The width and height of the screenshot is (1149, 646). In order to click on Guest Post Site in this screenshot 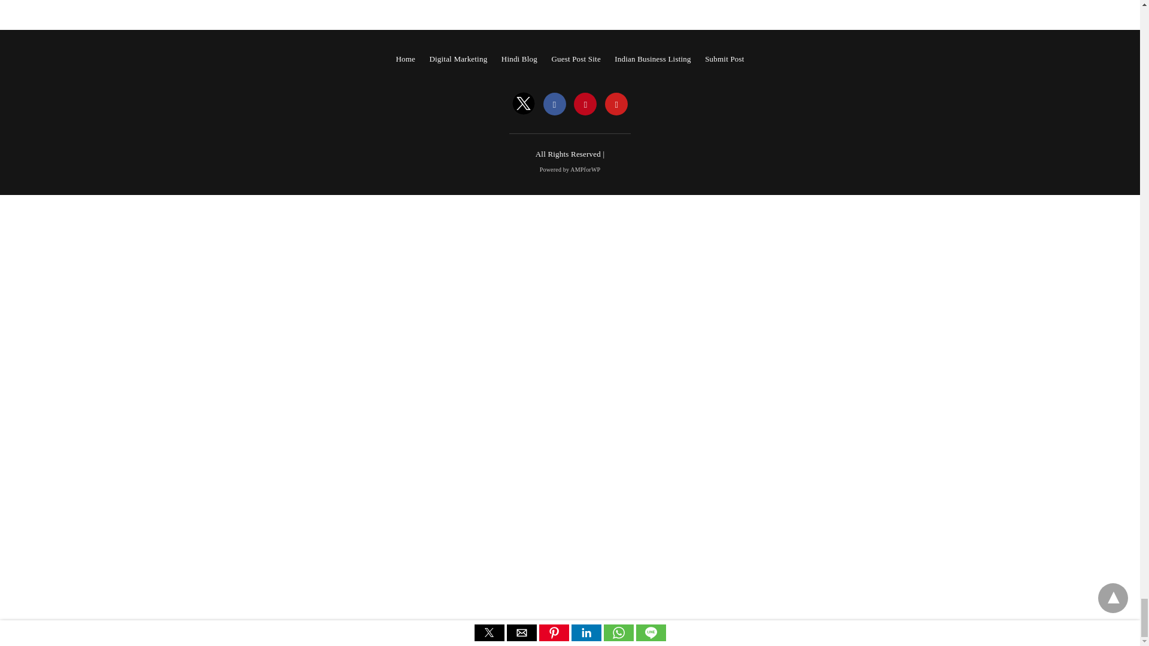, I will do `click(576, 59)`.